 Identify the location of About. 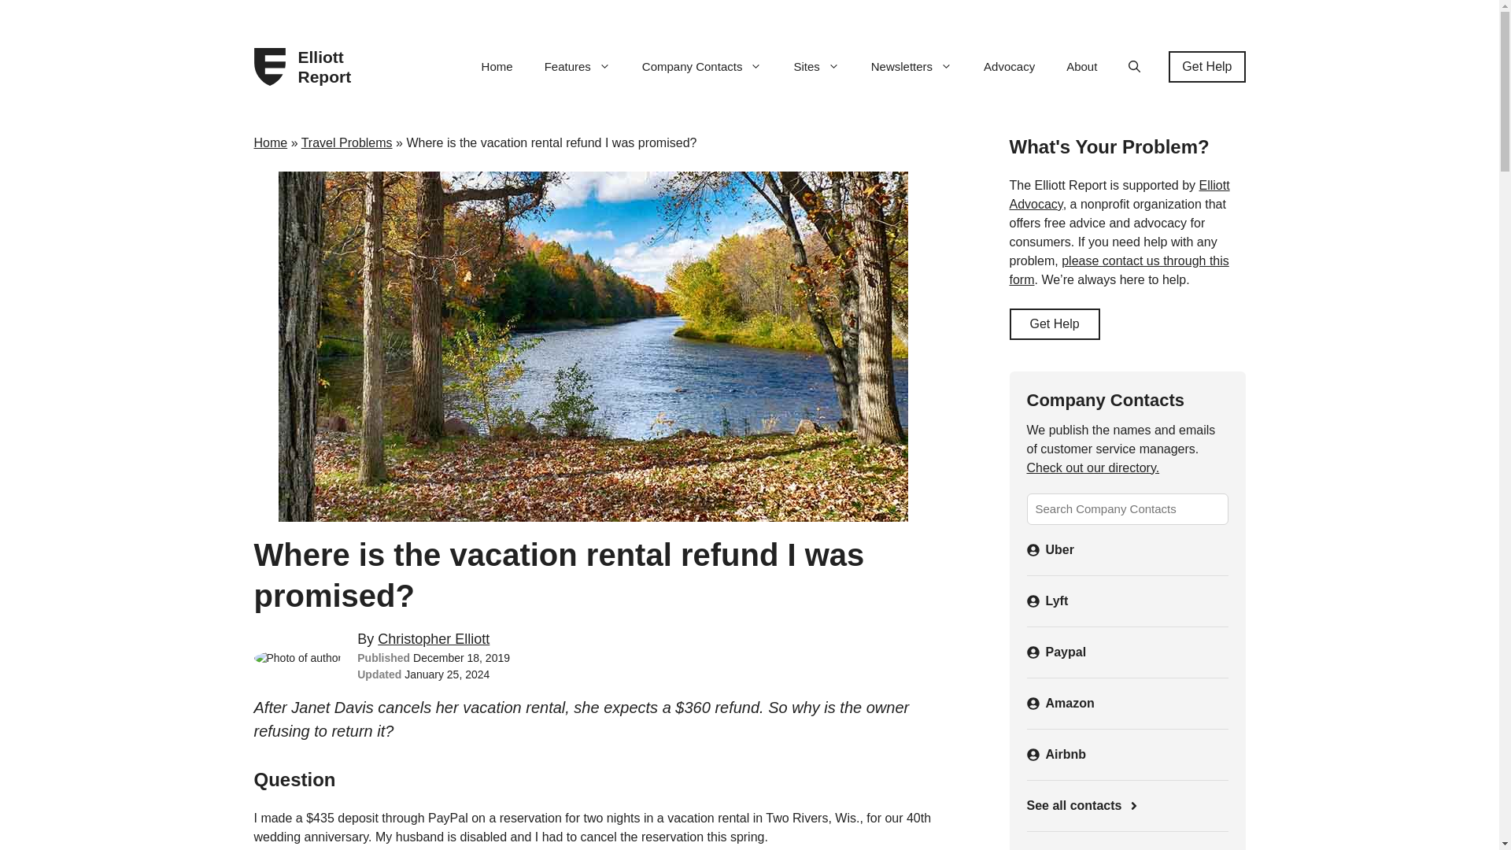
(1081, 67).